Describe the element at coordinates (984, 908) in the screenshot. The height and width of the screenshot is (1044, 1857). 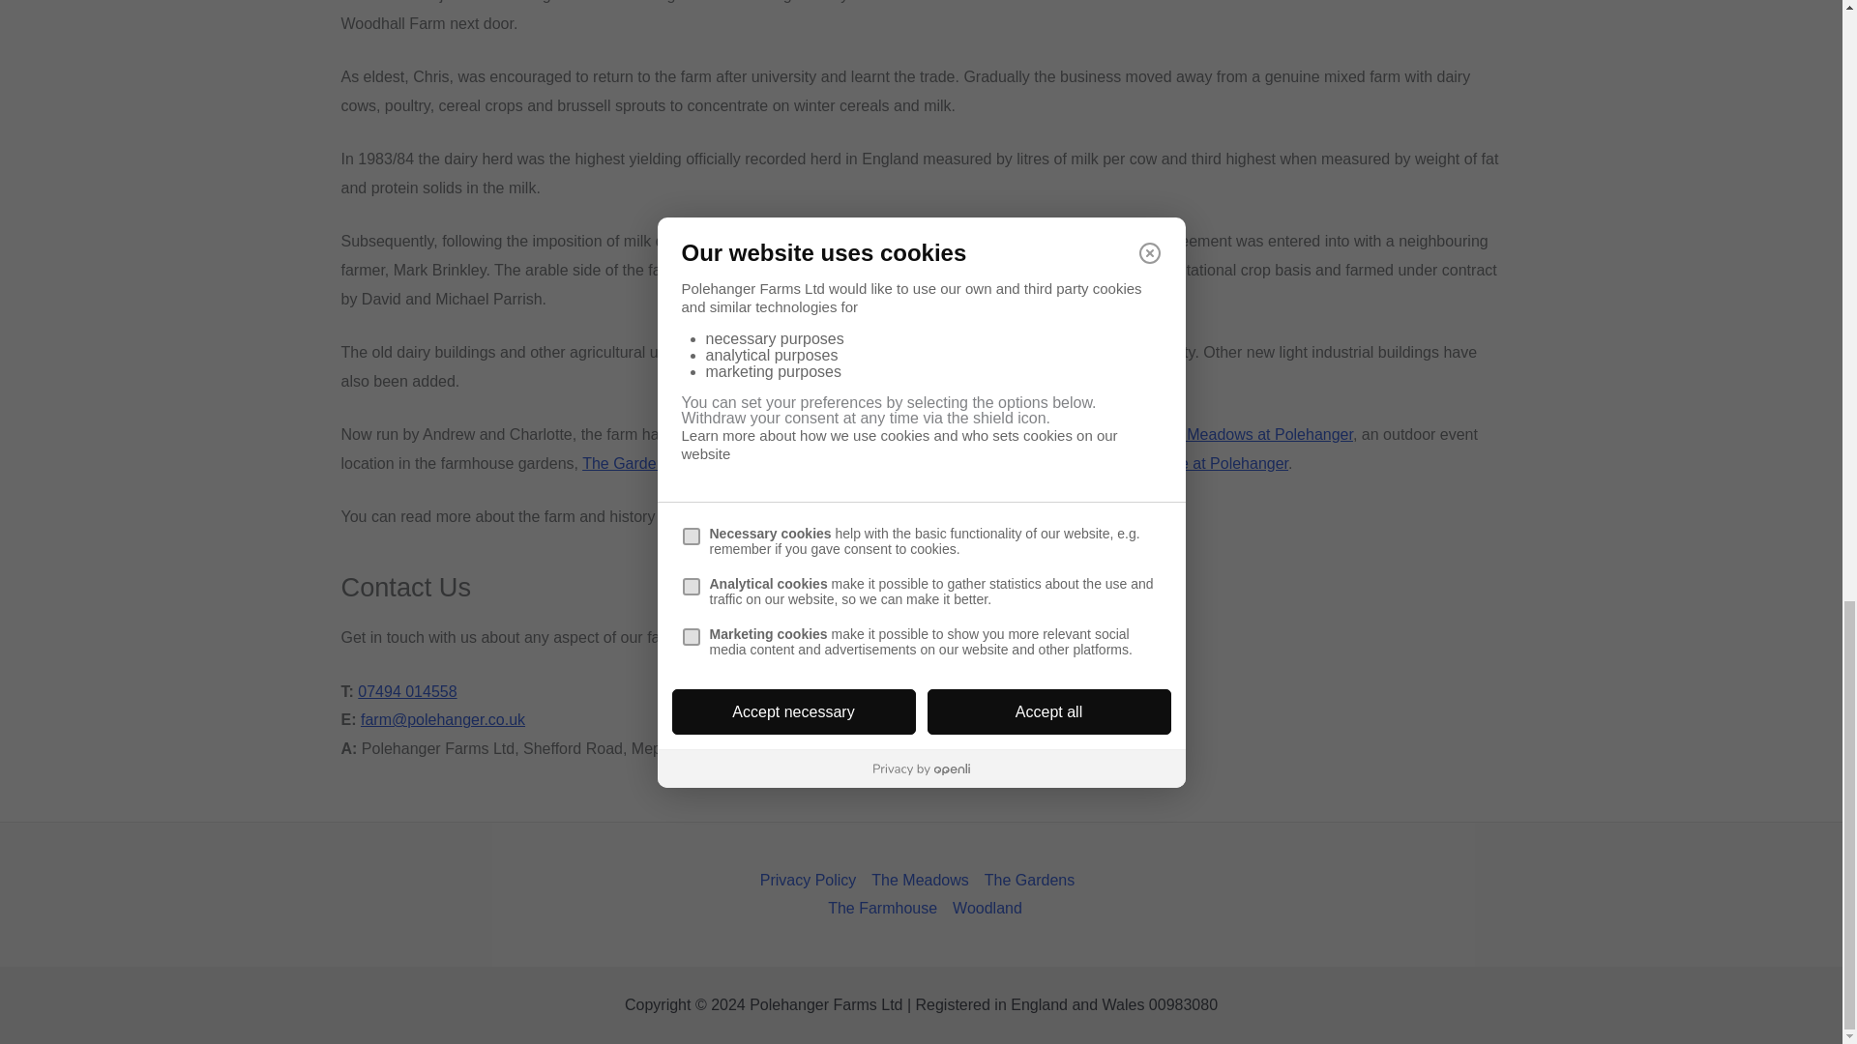
I see `Woodland` at that location.